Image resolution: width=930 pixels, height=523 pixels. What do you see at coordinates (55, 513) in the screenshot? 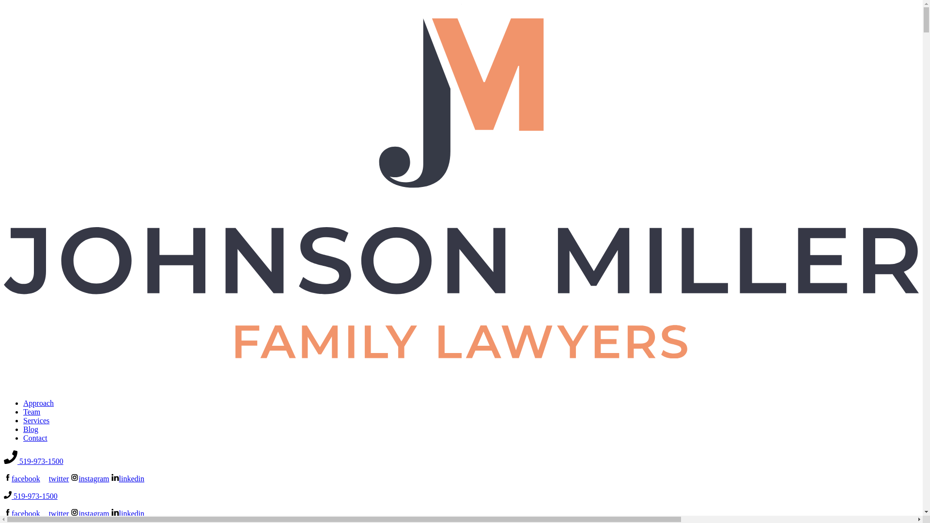
I see `twitter` at bounding box center [55, 513].